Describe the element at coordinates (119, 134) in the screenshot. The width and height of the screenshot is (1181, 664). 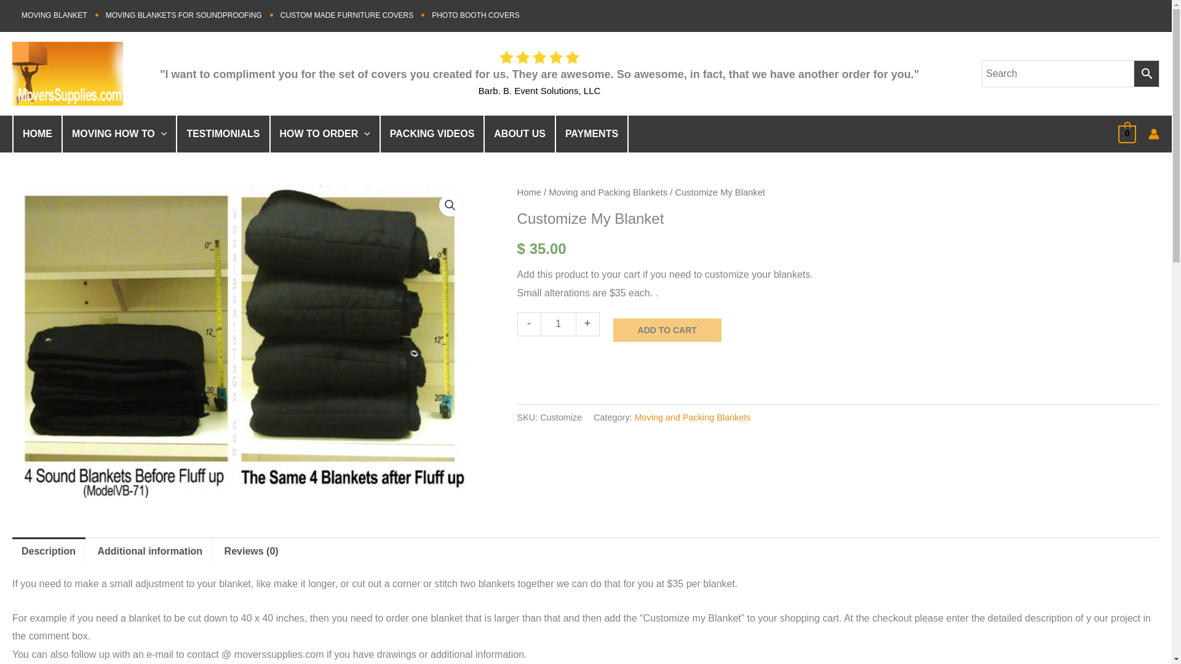
I see `MOVING HOW TO` at that location.